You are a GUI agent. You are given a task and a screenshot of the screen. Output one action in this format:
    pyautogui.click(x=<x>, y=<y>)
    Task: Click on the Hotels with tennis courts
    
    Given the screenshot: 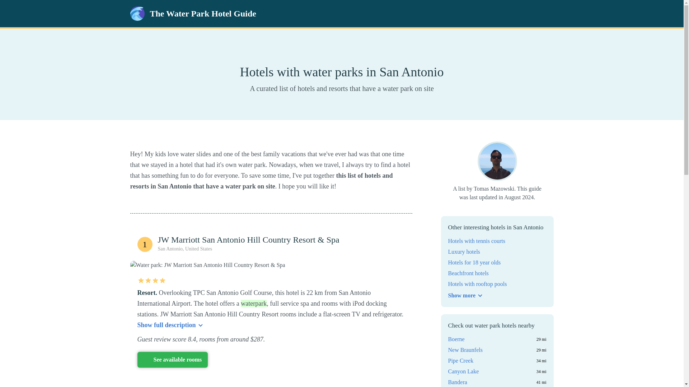 What is the action you would take?
    pyautogui.click(x=477, y=241)
    